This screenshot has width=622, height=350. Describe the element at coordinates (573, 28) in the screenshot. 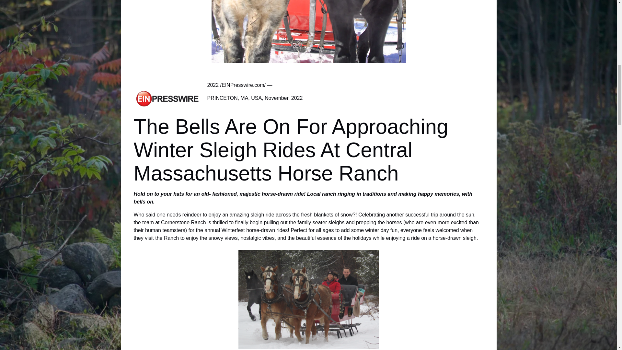

I see `FareHarbor` at that location.